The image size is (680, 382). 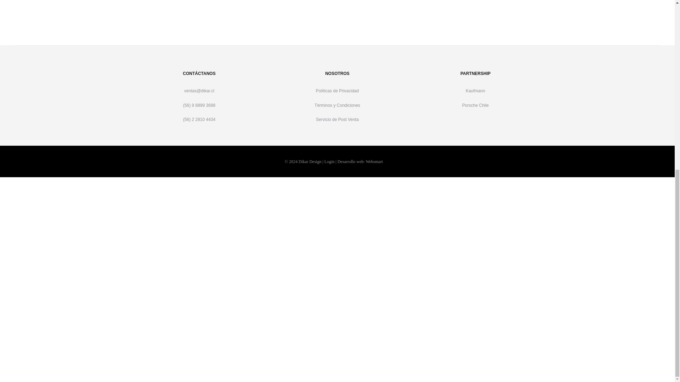 What do you see at coordinates (329, 162) in the screenshot?
I see `Admin` at bounding box center [329, 162].